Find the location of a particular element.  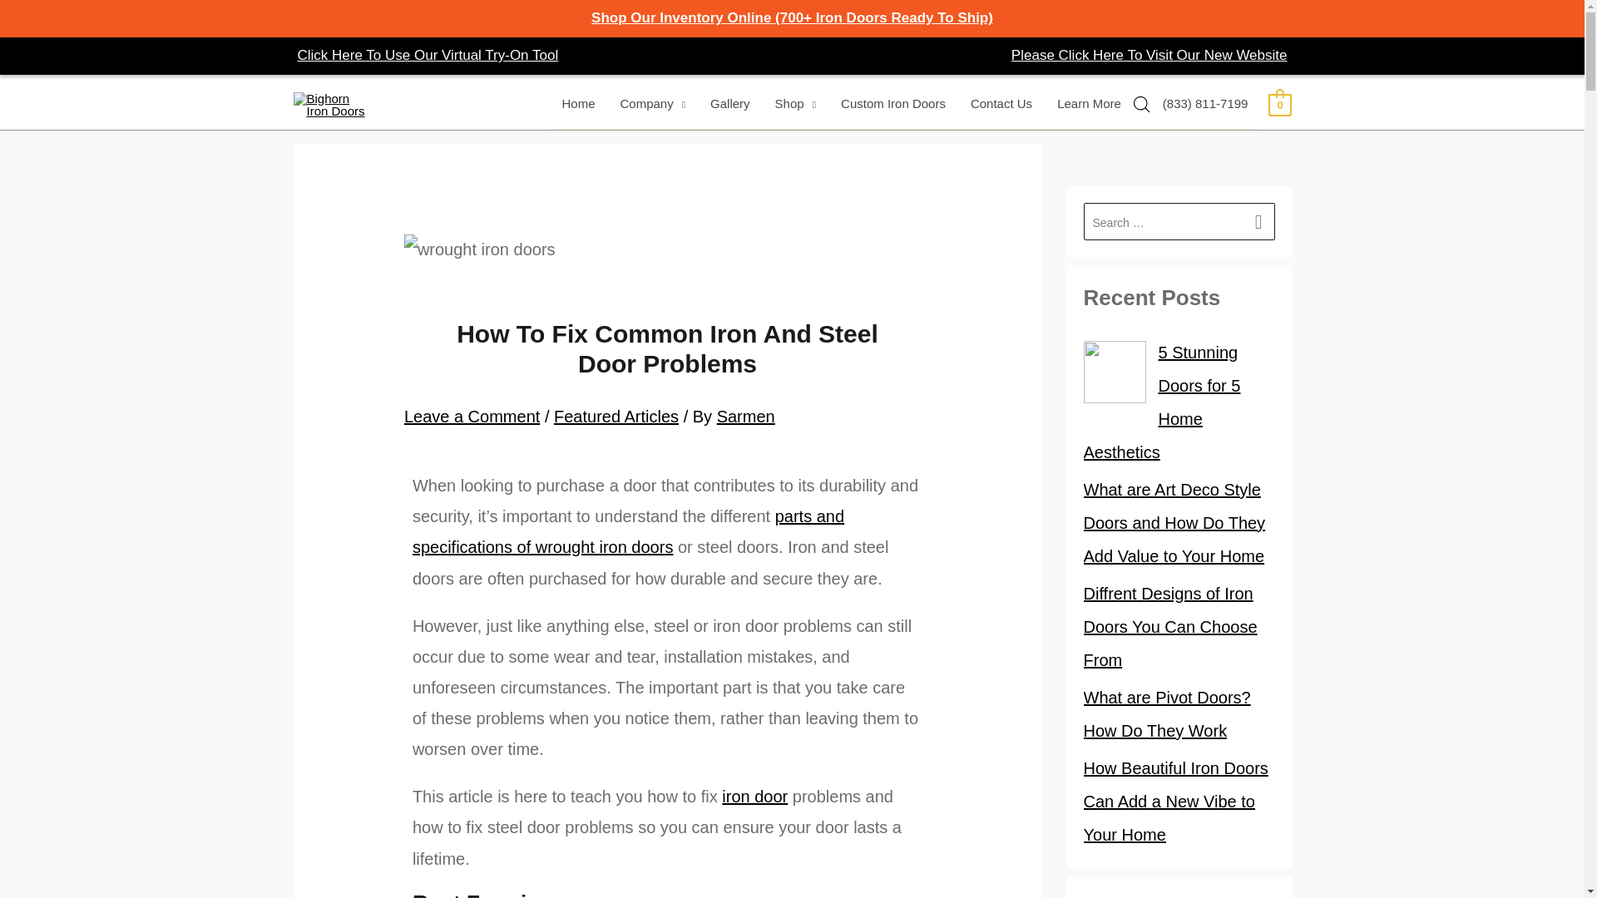

Company is located at coordinates (652, 104).